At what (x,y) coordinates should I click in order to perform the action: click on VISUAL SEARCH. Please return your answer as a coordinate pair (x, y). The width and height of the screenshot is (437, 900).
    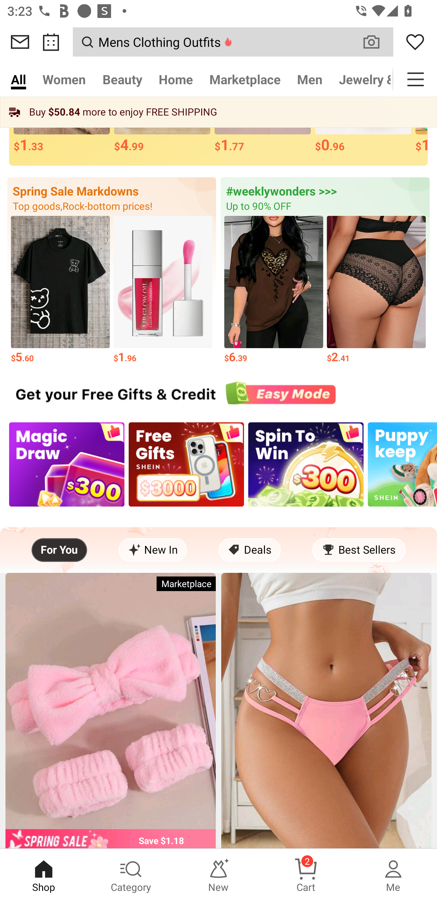
    Looking at the image, I should click on (377, 42).